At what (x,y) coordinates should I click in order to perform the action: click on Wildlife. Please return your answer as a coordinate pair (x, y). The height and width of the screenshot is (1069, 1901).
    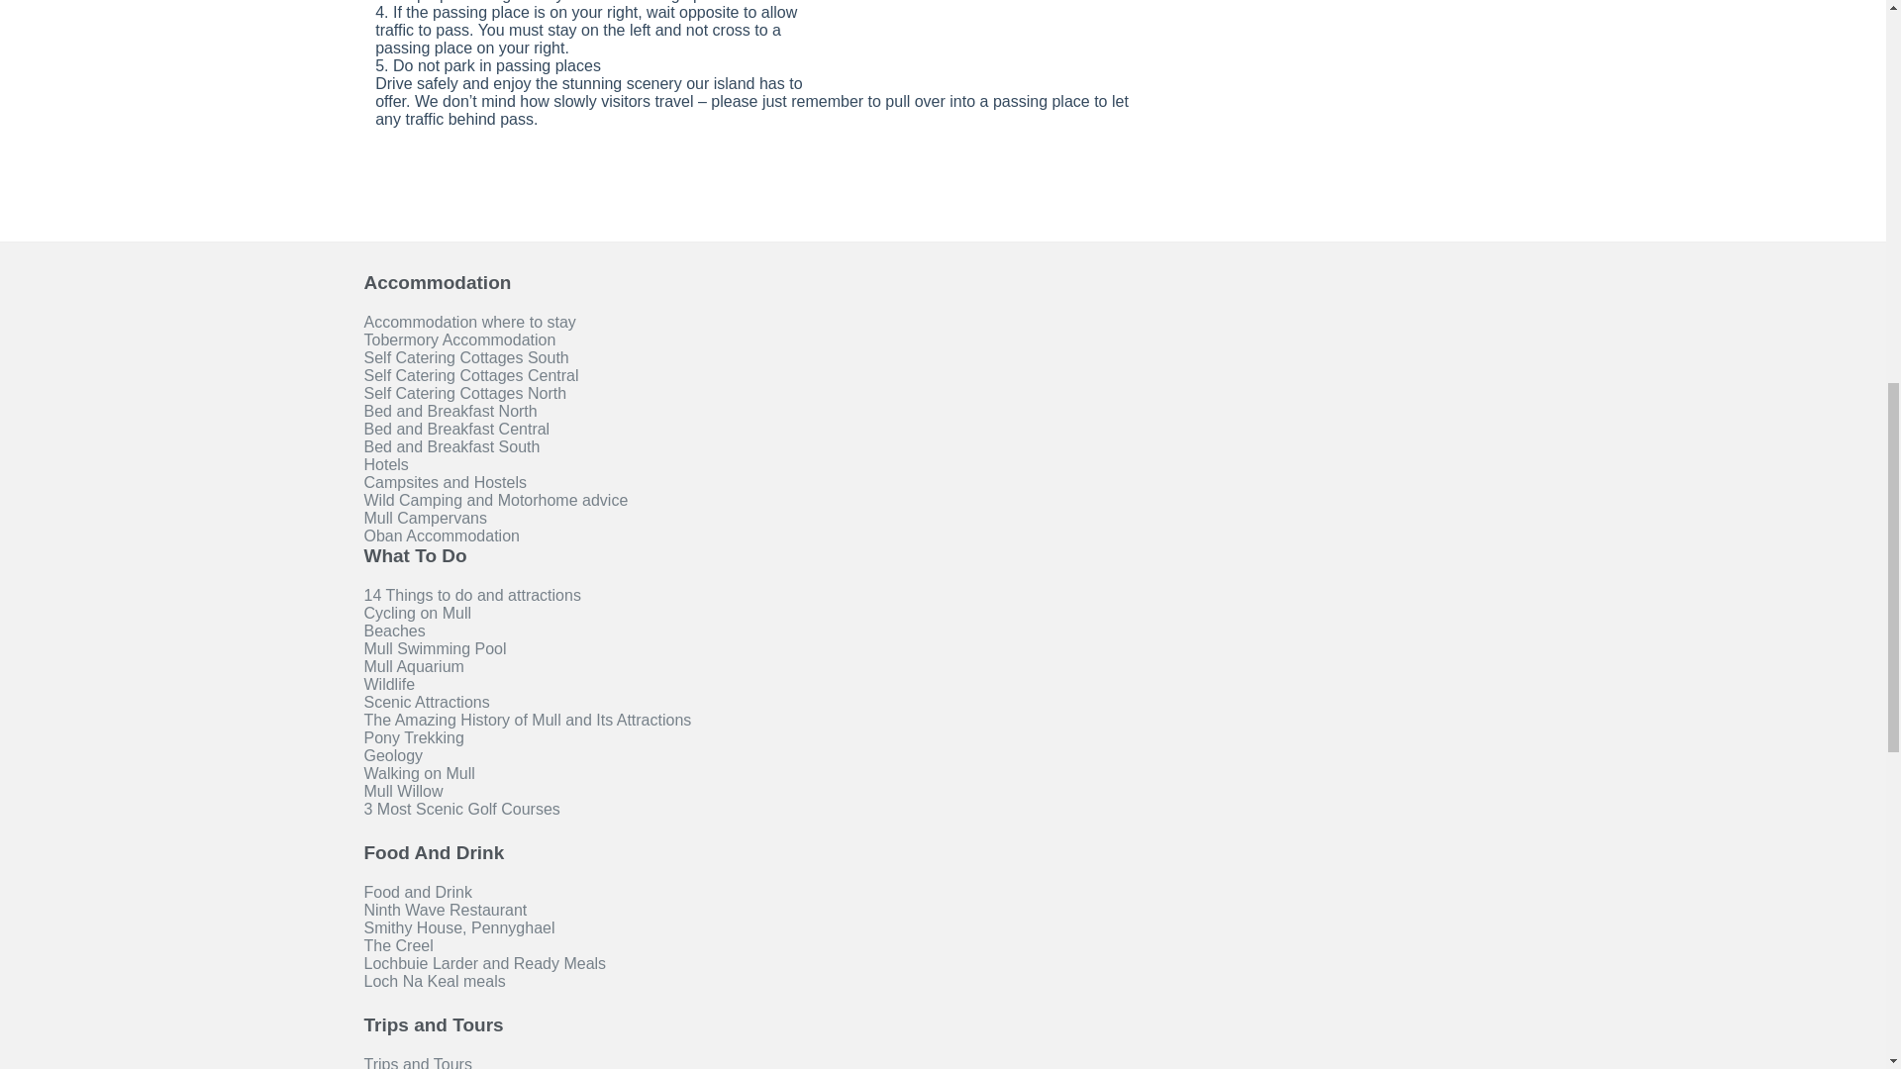
    Looking at the image, I should click on (390, 684).